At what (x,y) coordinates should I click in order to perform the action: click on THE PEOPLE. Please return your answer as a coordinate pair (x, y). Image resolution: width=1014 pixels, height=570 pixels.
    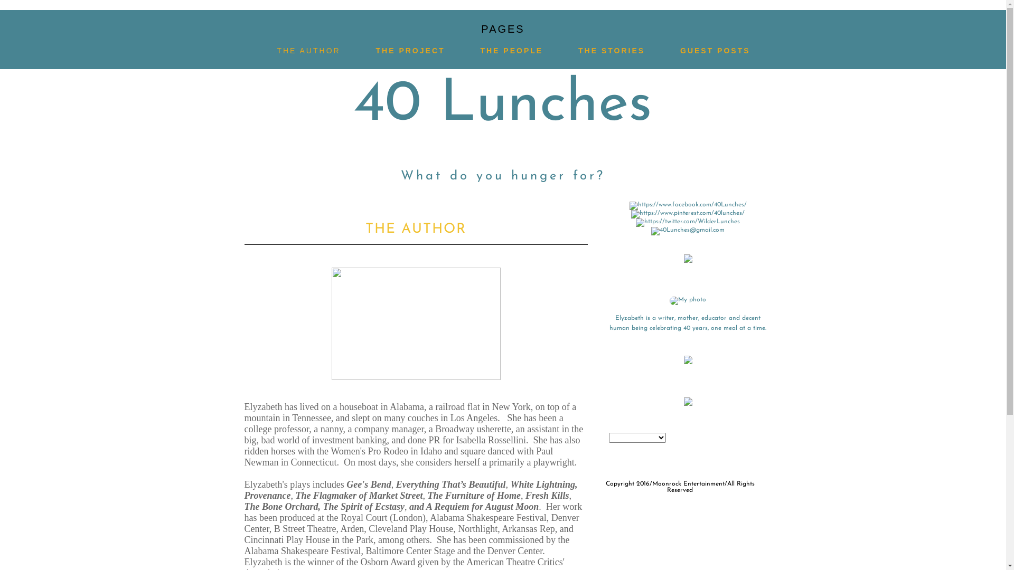
    Looking at the image, I should click on (511, 51).